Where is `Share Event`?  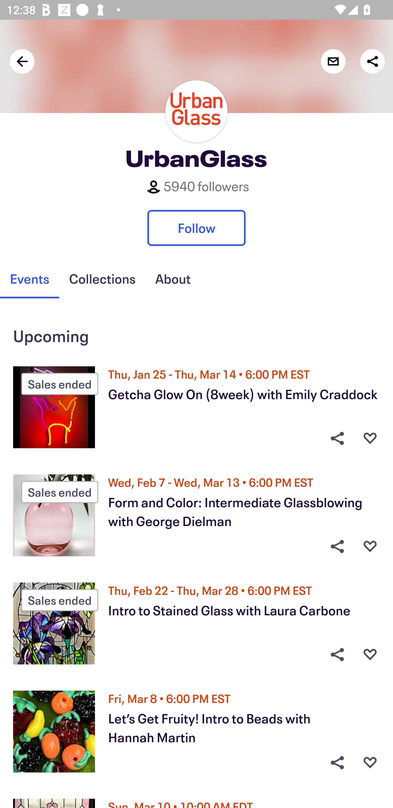 Share Event is located at coordinates (337, 546).